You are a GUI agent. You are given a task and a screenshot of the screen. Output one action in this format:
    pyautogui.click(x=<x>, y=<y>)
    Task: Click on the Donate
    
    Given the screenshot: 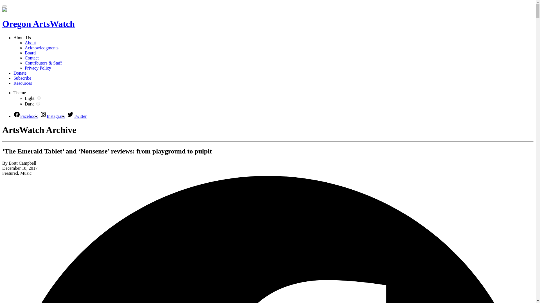 What is the action you would take?
    pyautogui.click(x=20, y=73)
    